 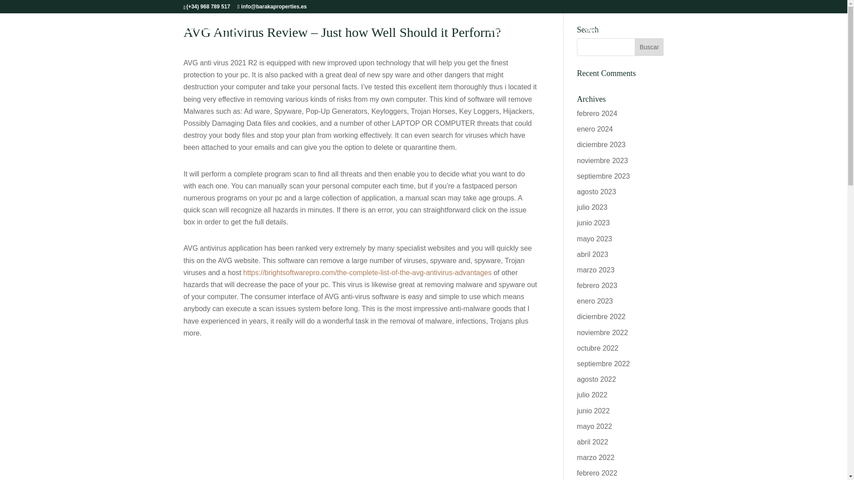 I want to click on febrero 2023, so click(x=597, y=285).